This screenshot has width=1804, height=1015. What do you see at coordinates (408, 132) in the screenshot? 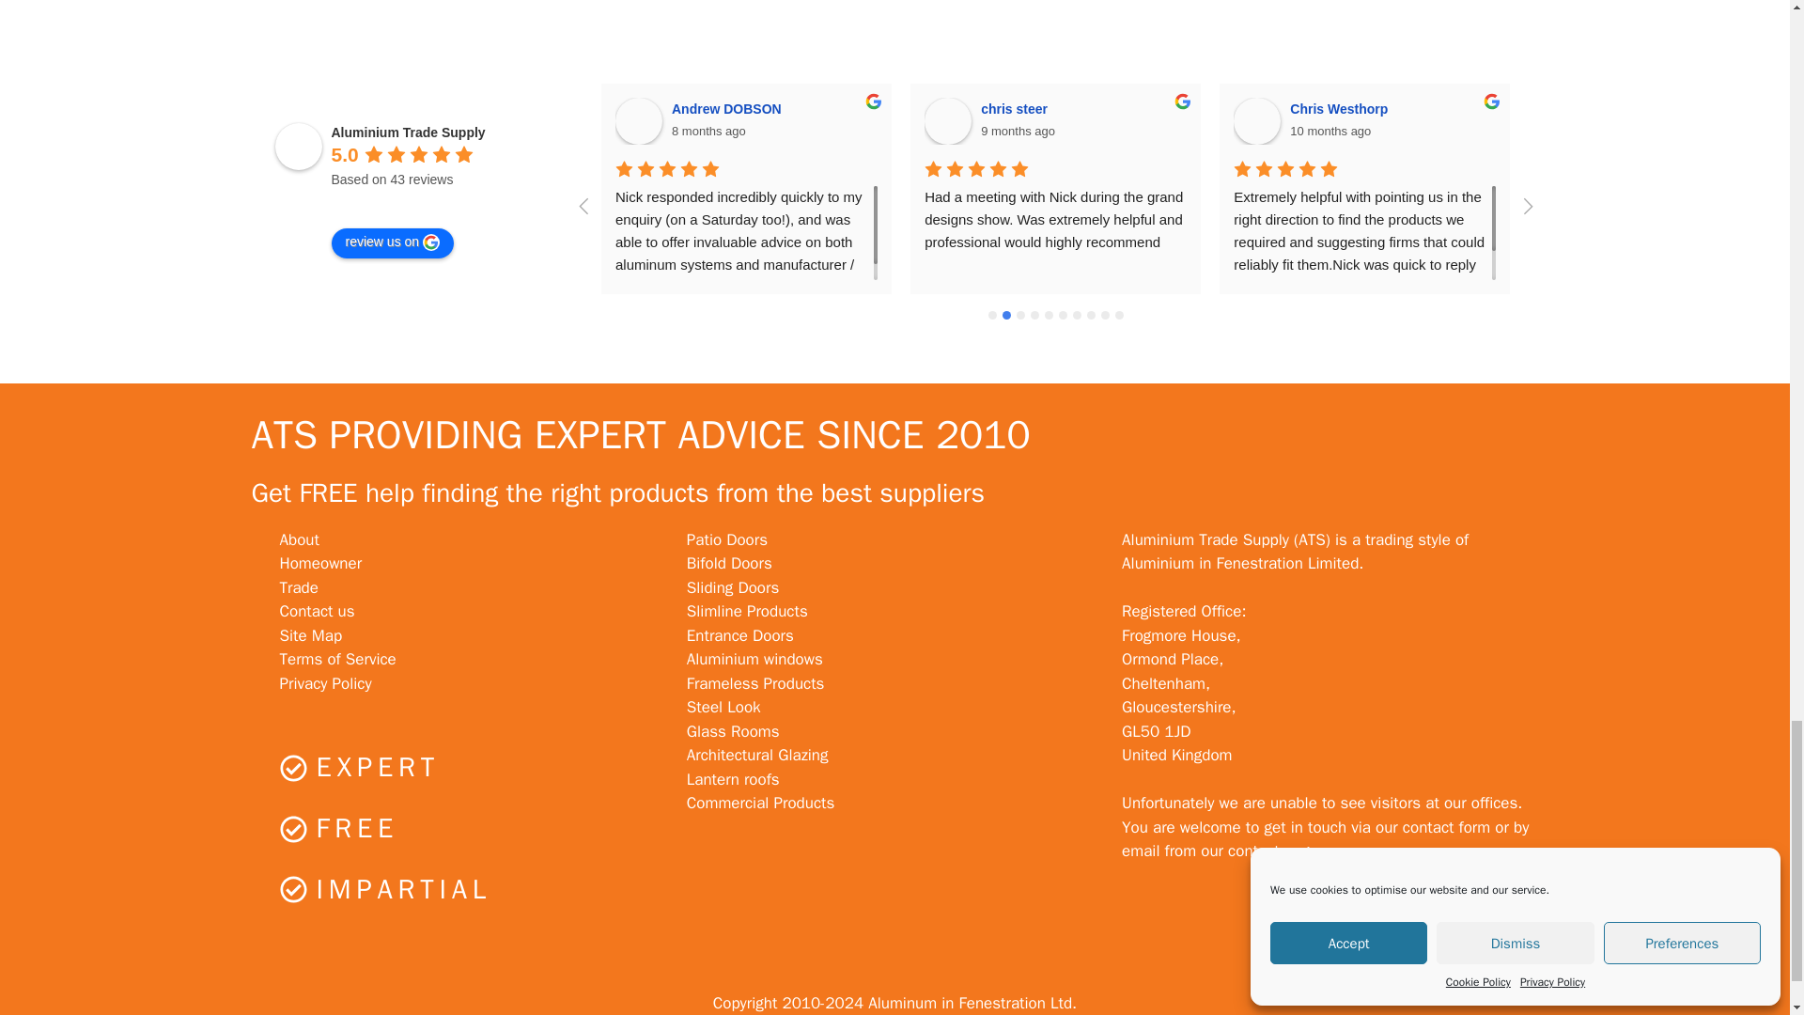
I see `Aluminium Trade Supply` at bounding box center [408, 132].